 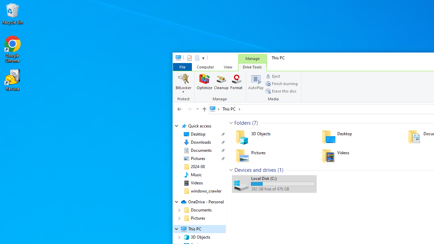 I want to click on BitLocker, so click(x=183, y=83).